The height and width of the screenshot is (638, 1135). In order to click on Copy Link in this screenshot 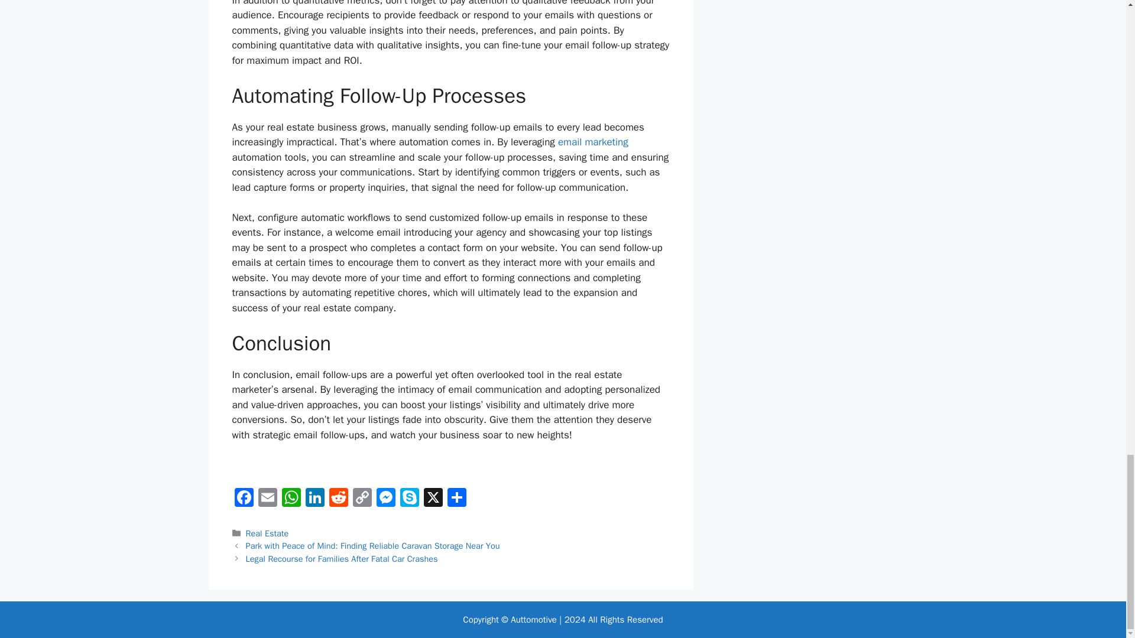, I will do `click(361, 499)`.